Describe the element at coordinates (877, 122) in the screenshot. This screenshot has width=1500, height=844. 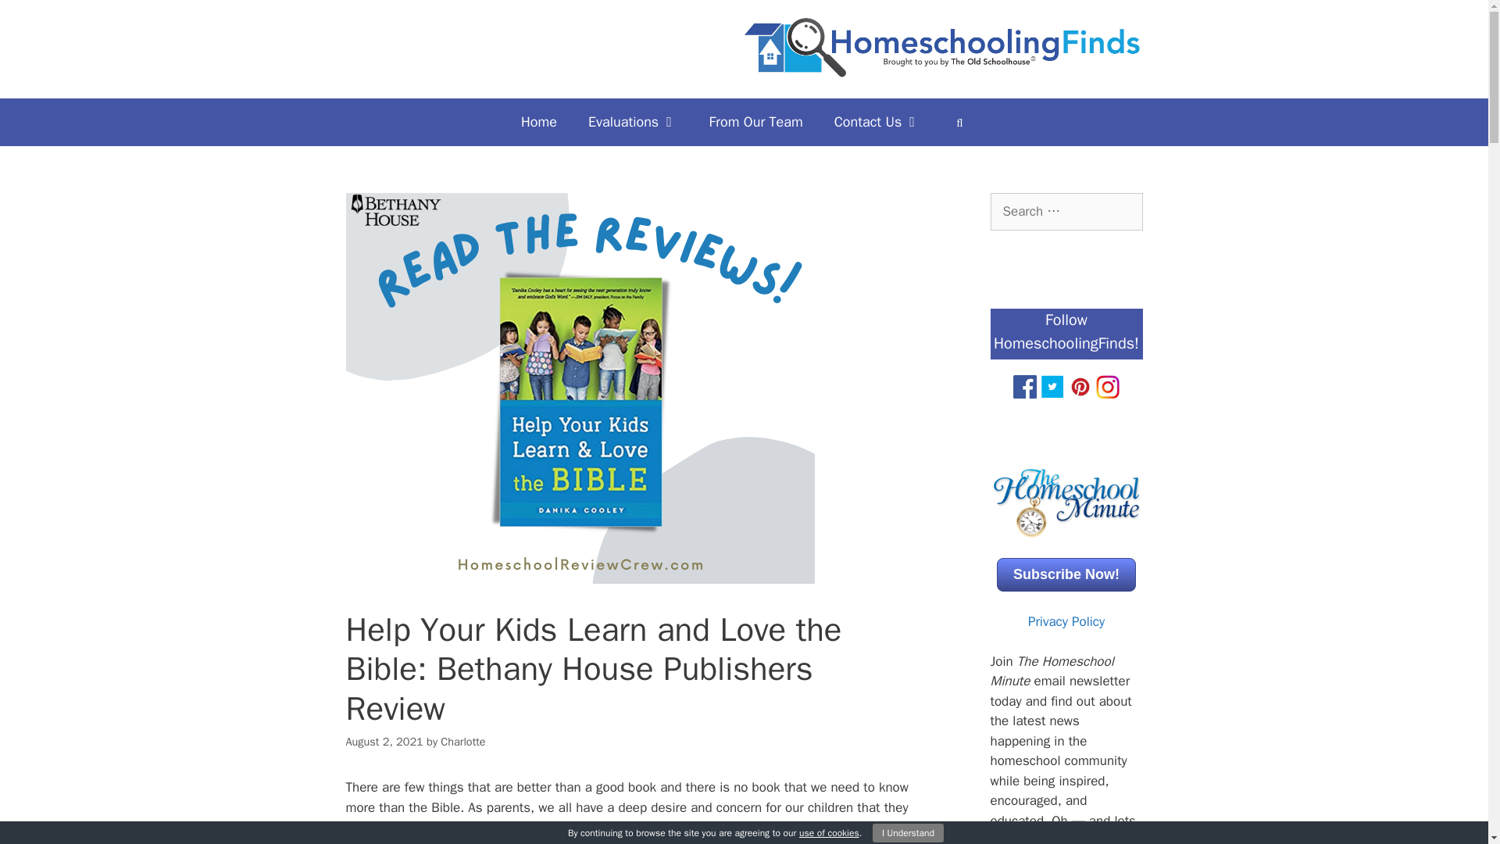
I see `Contact Us` at that location.